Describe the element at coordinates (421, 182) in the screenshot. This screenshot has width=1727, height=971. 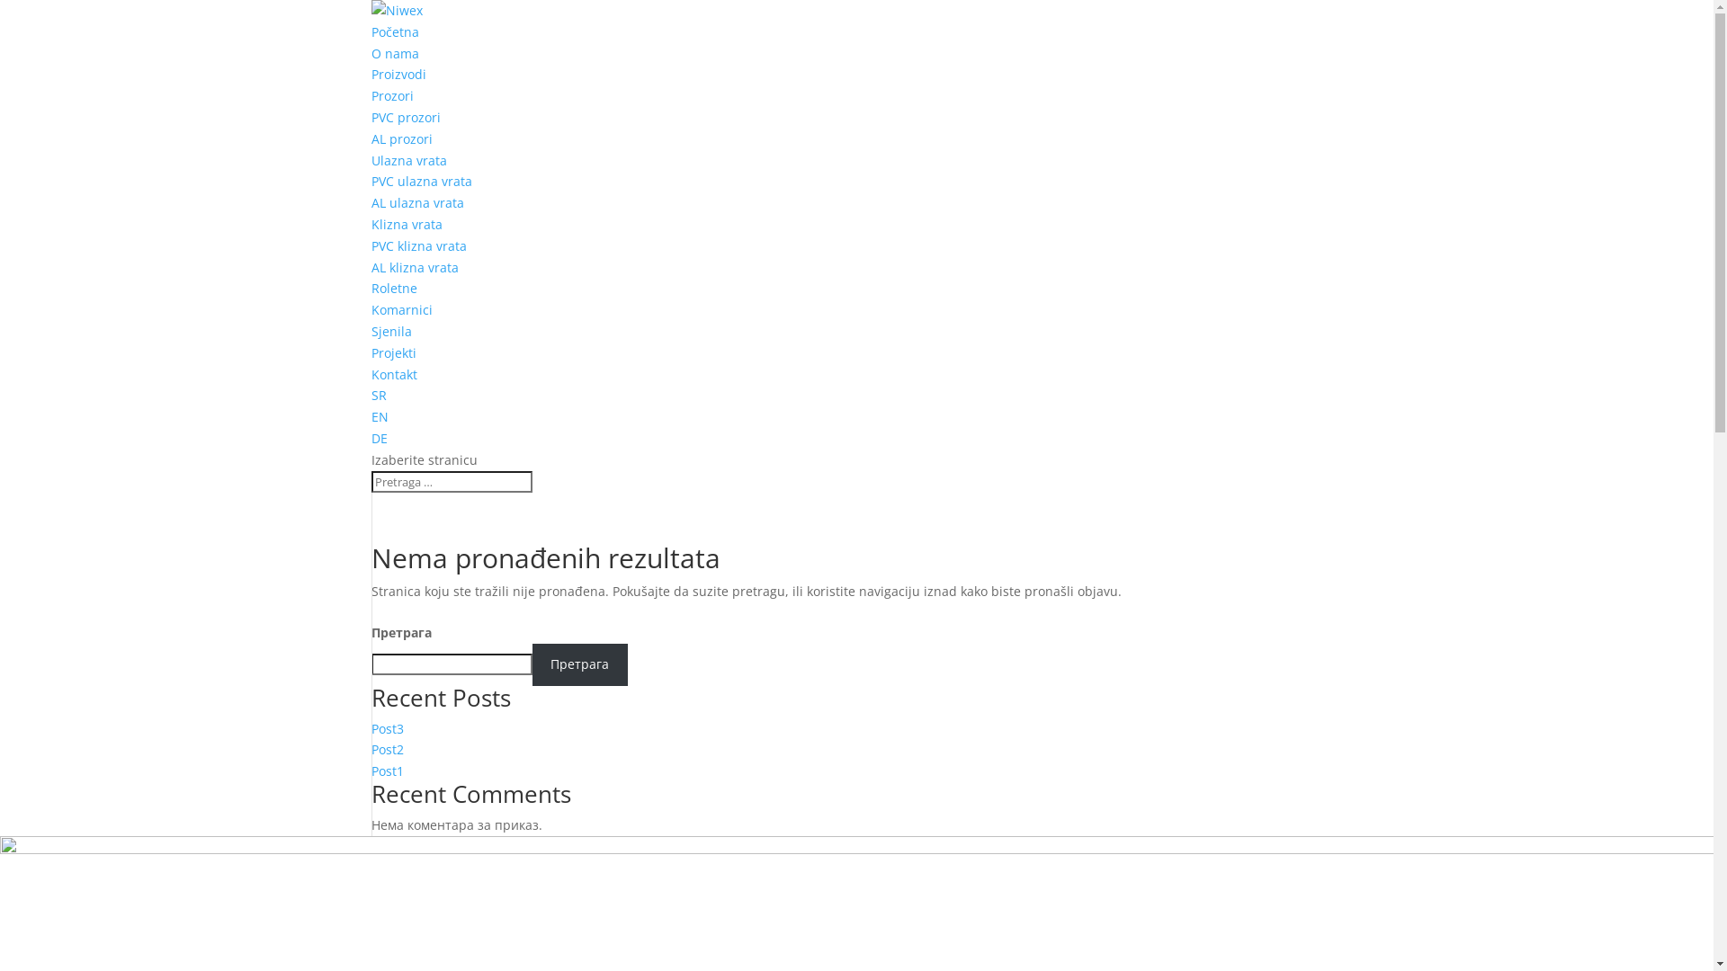
I see `PVC ulazna vrata` at that location.